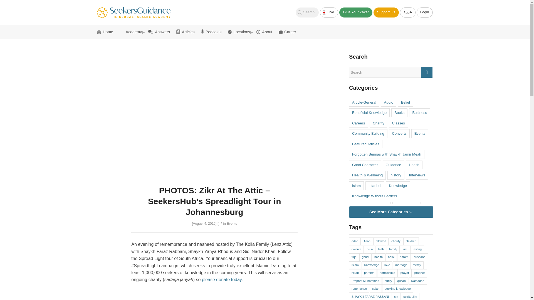  Describe the element at coordinates (386, 12) in the screenshot. I see `Support Us` at that location.